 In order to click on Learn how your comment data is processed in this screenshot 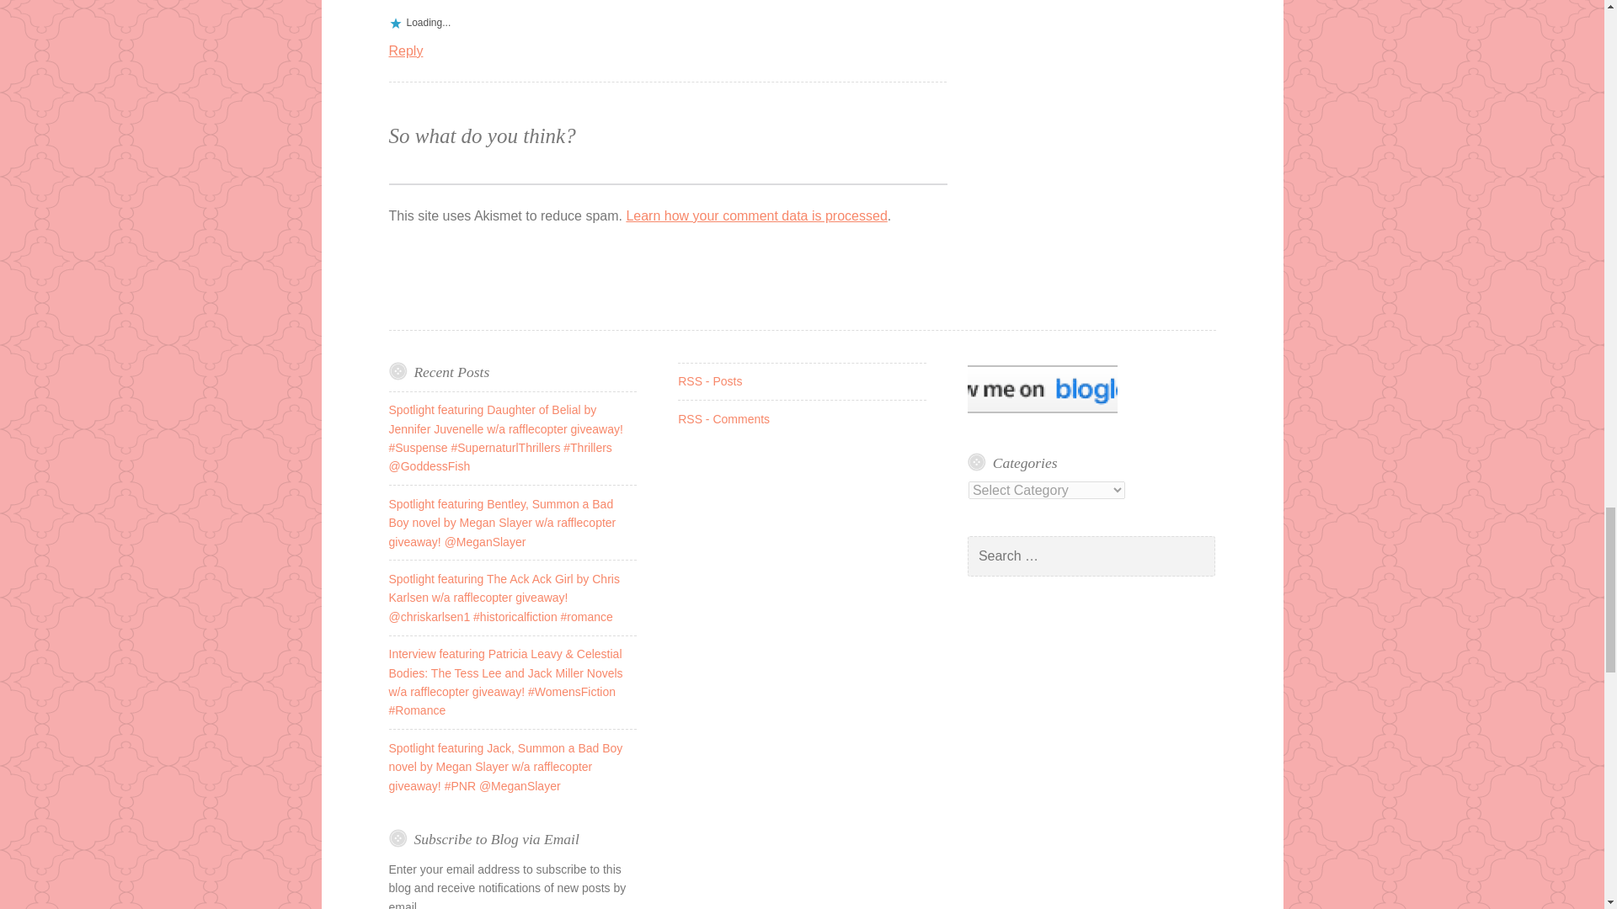, I will do `click(756, 215)`.